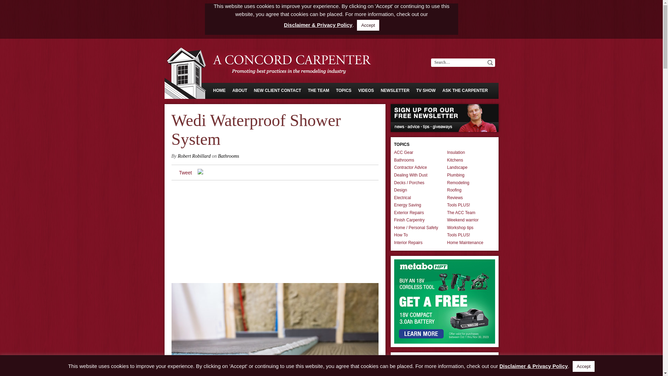 The width and height of the screenshot is (668, 376). Describe the element at coordinates (194, 156) in the screenshot. I see `Robert Robillard` at that location.